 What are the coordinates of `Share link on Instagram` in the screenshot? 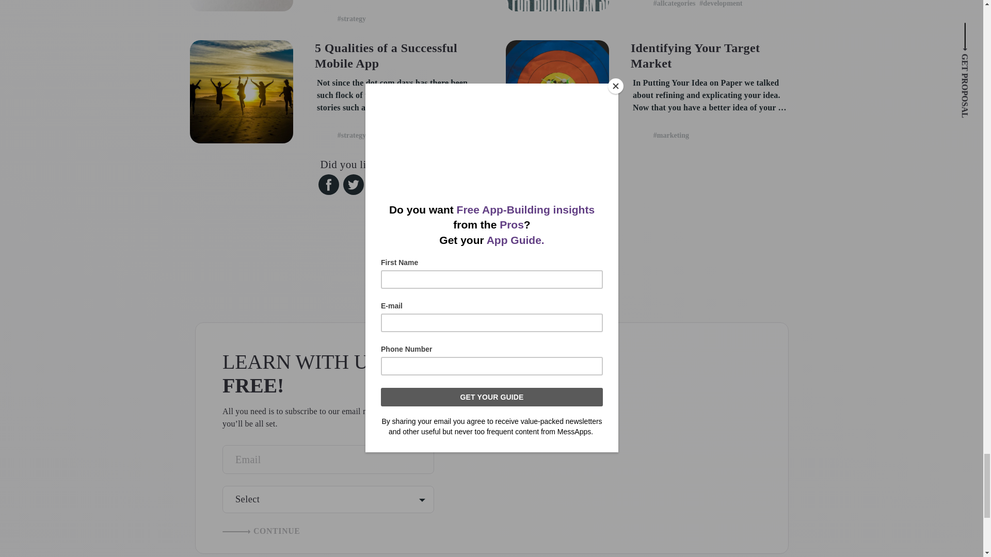 It's located at (491, 221).